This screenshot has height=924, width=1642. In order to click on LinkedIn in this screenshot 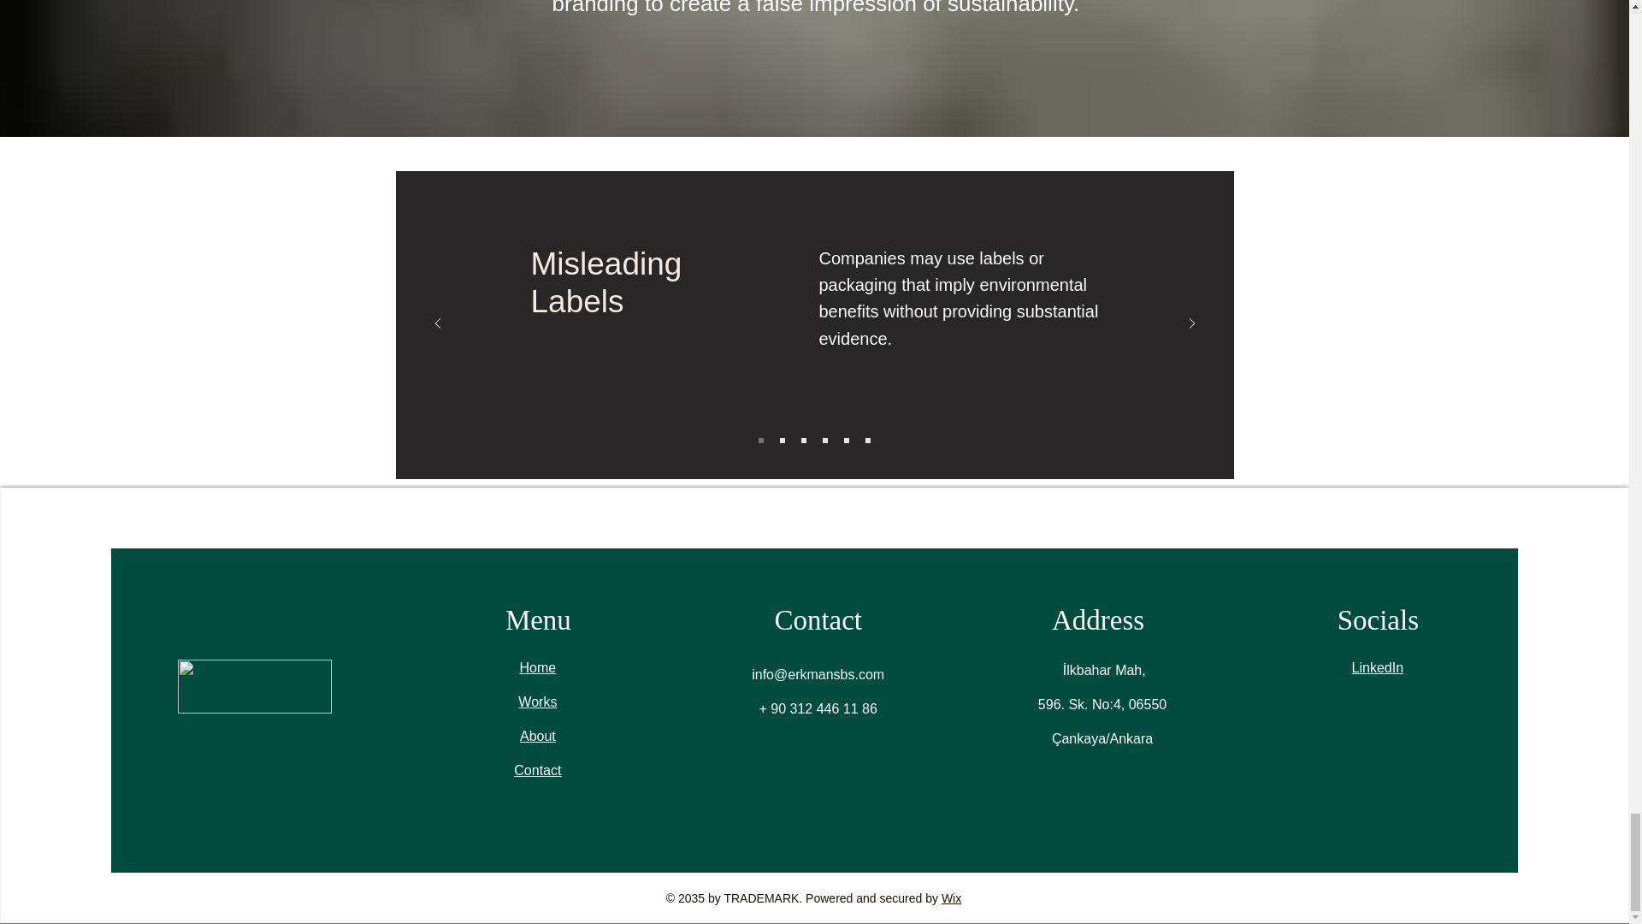, I will do `click(1377, 667)`.